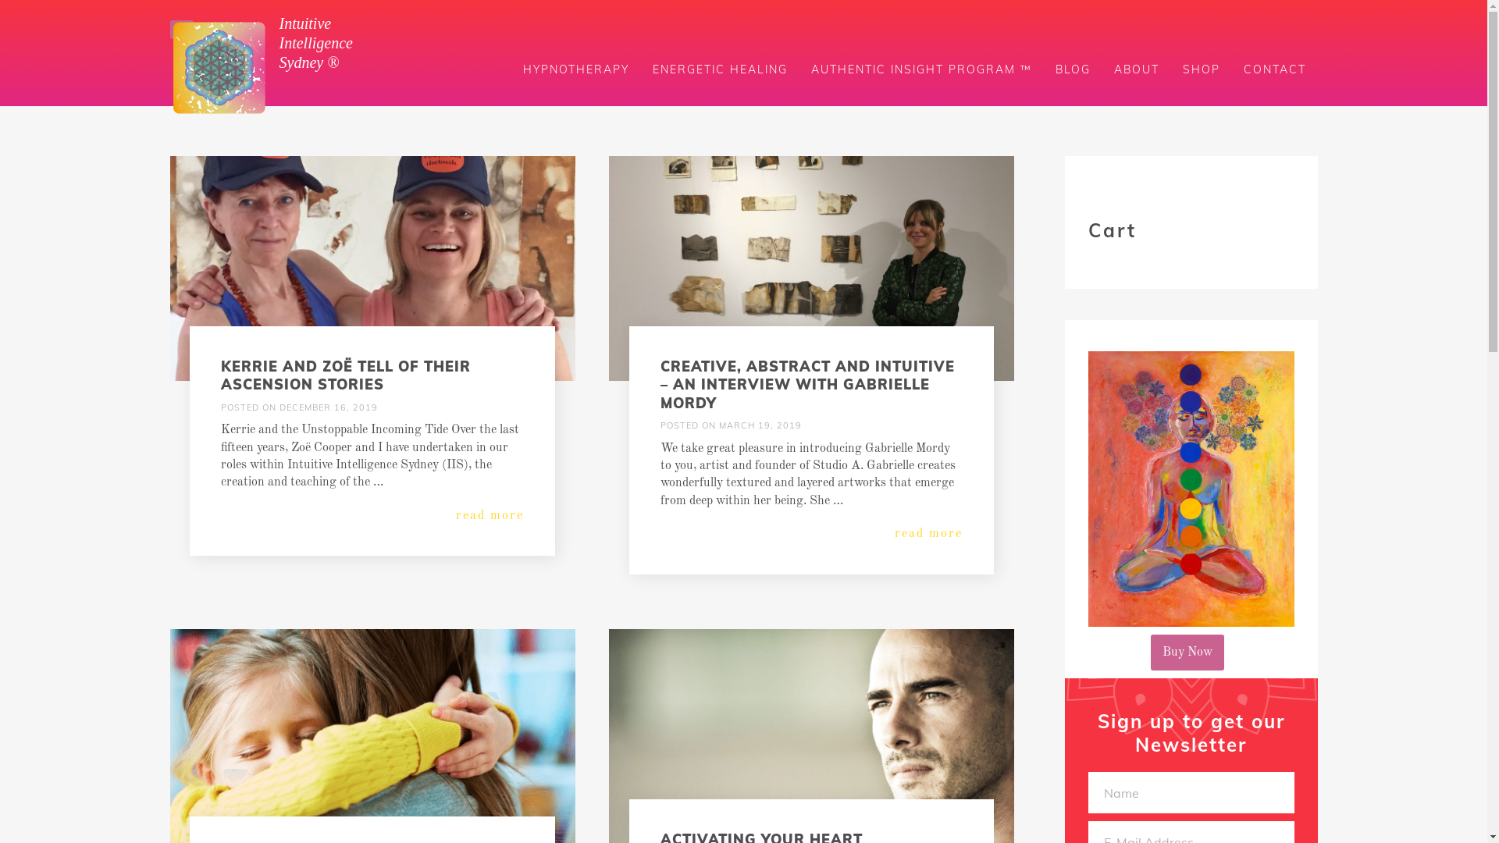 Image resolution: width=1499 pixels, height=843 pixels. Describe the element at coordinates (1275, 69) in the screenshot. I see `CONTACT` at that location.